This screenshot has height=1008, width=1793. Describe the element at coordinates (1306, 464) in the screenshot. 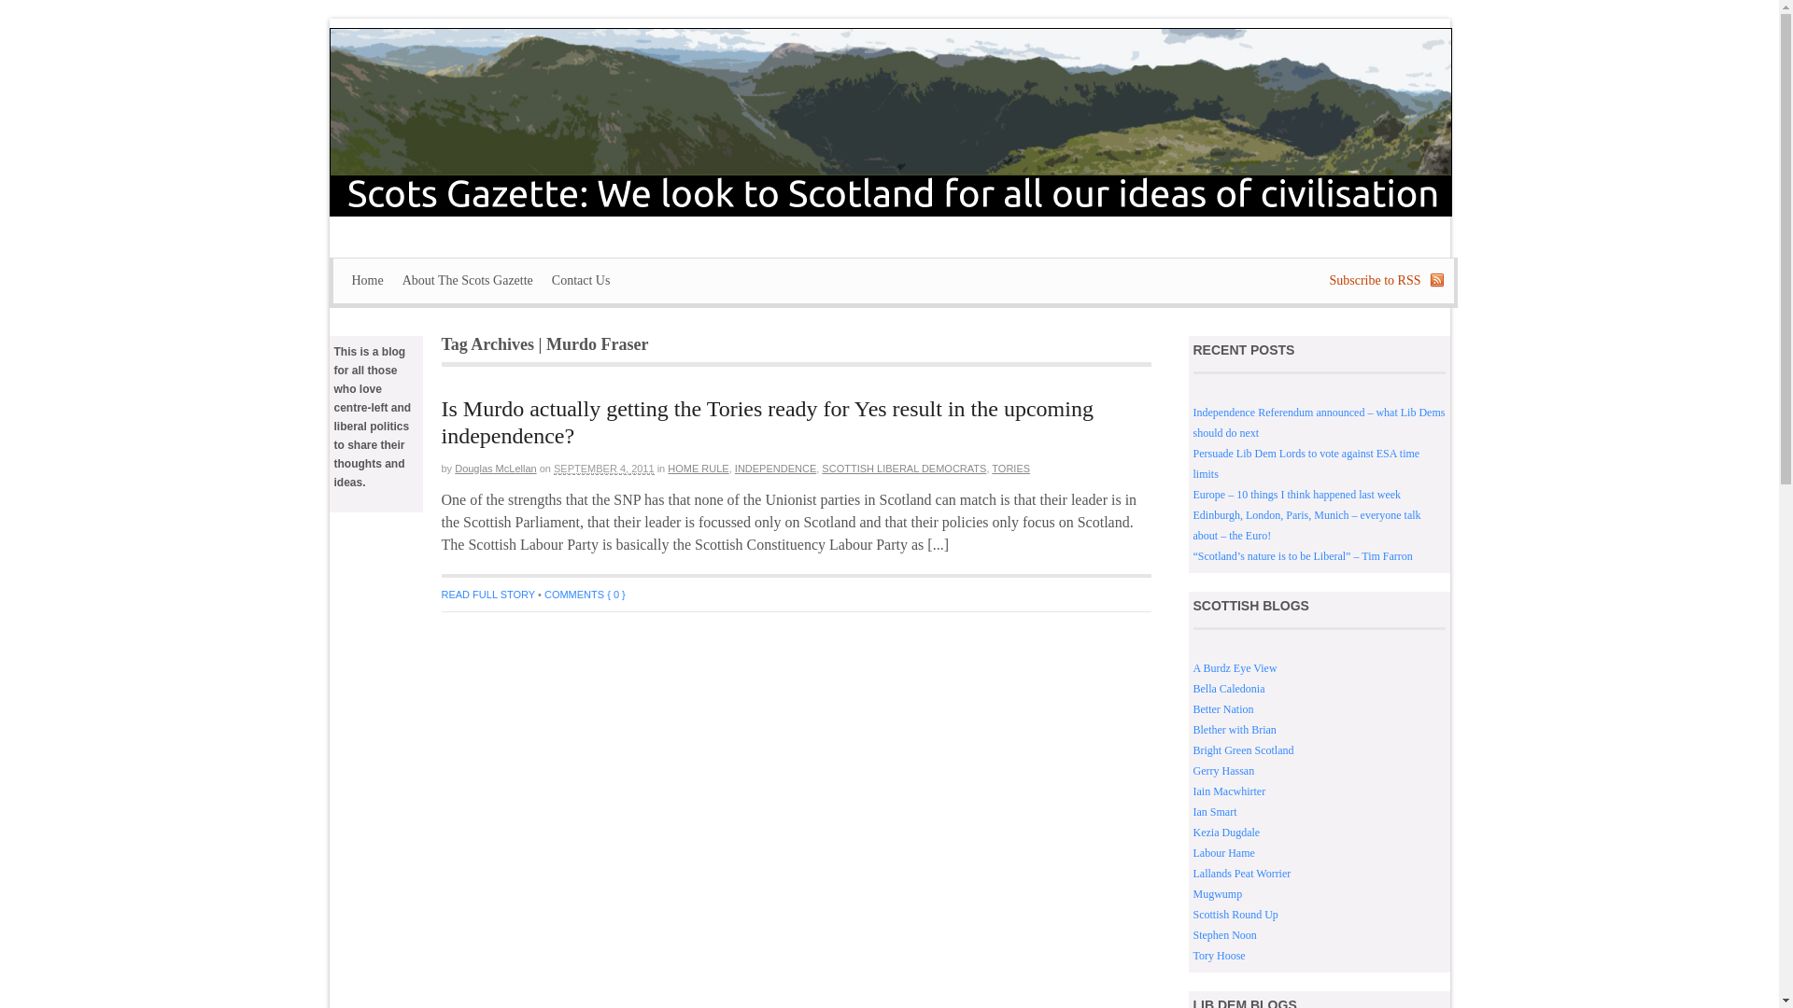

I see `Persuade Lib Dem Lords to vote against ESA time limits` at that location.